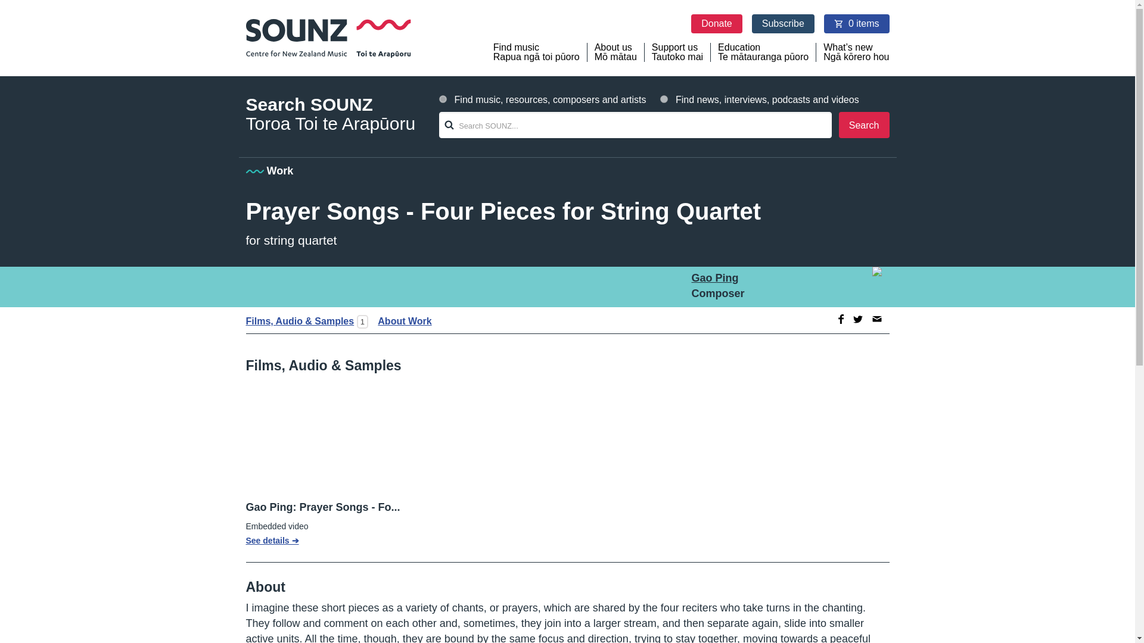 This screenshot has width=1144, height=643. What do you see at coordinates (664, 99) in the screenshot?
I see `Gao Ping` at bounding box center [664, 99].